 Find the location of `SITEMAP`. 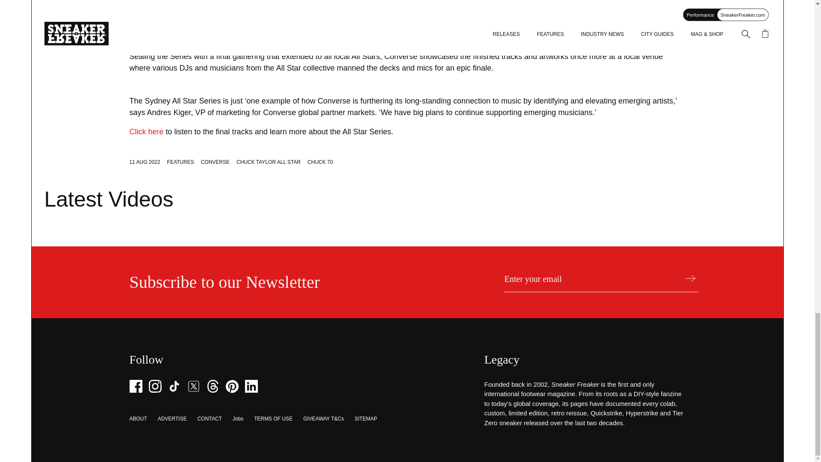

SITEMAP is located at coordinates (366, 419).